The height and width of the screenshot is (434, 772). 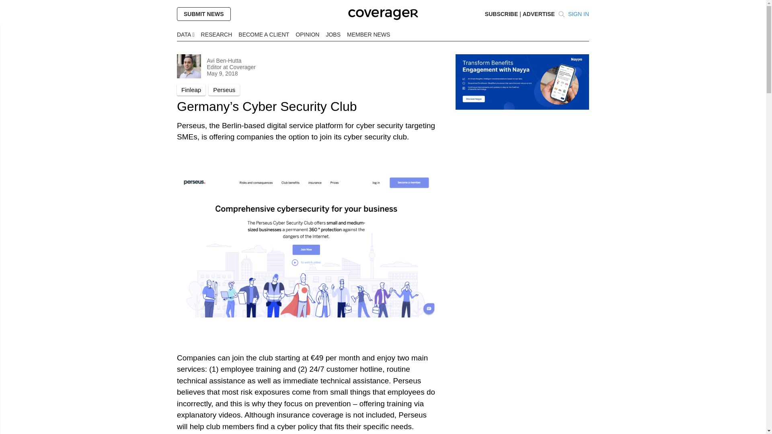 What do you see at coordinates (333, 34) in the screenshot?
I see `JOBS` at bounding box center [333, 34].